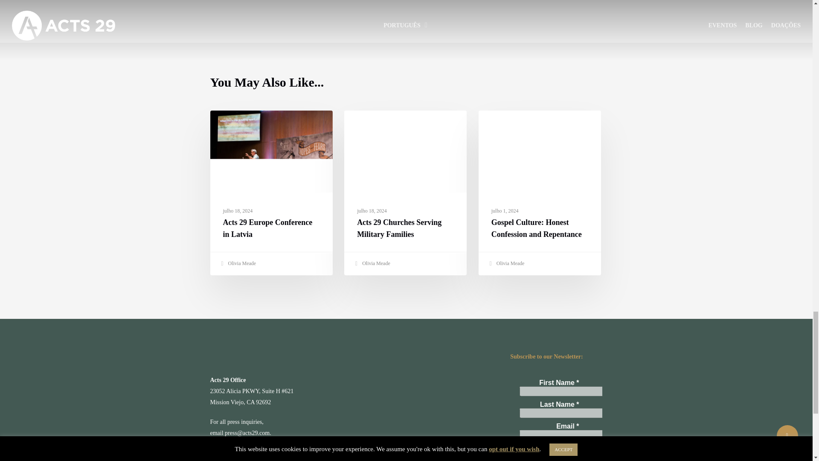 This screenshot has width=819, height=461. Describe the element at coordinates (238, 264) in the screenshot. I see `Olivia Meade` at that location.